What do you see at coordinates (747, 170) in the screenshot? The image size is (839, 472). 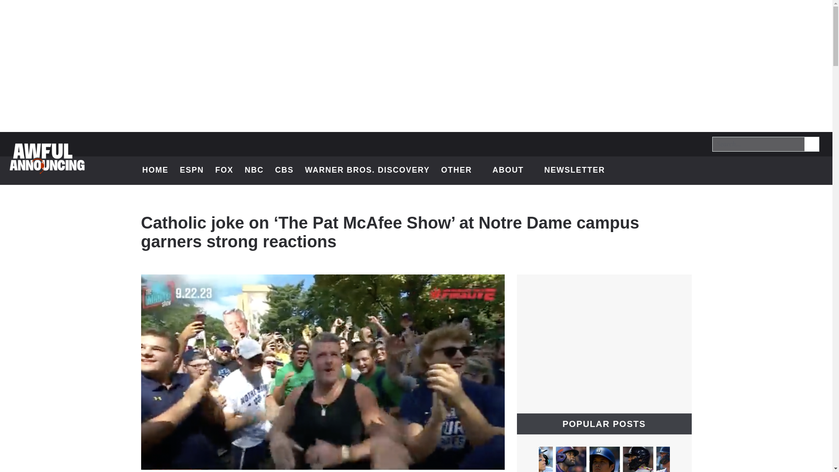 I see `Link to Twitter` at bounding box center [747, 170].